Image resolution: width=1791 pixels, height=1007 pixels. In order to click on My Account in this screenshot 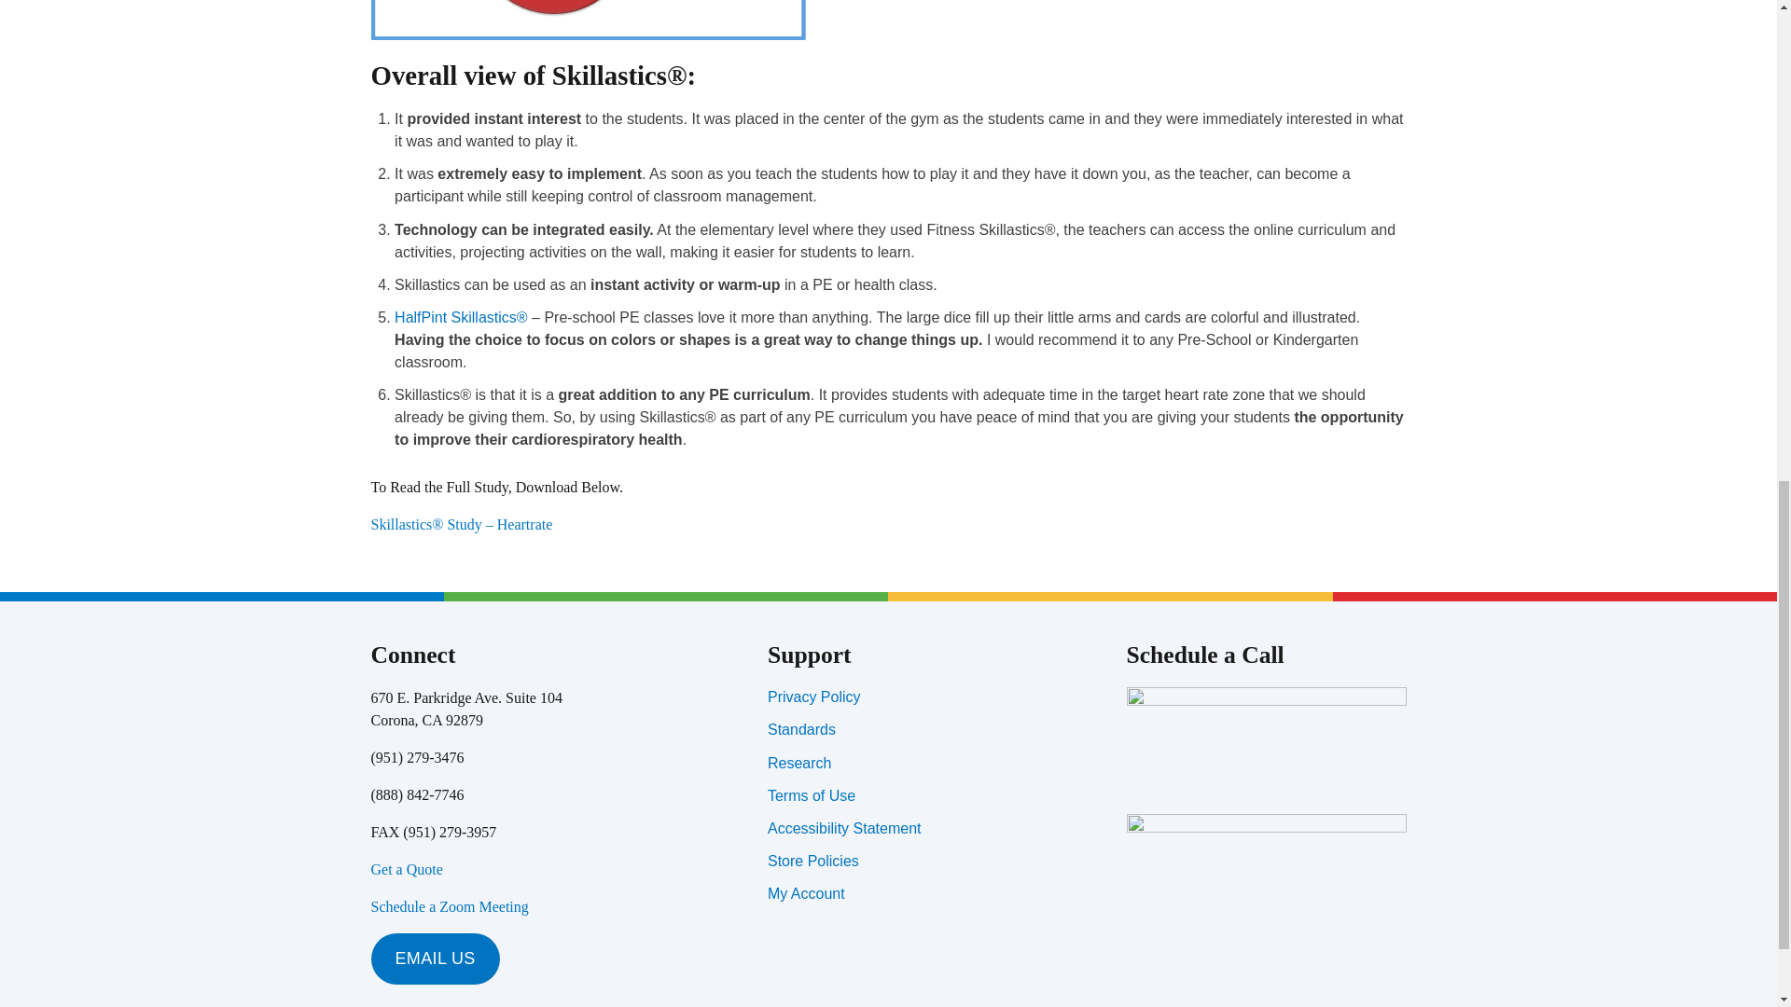, I will do `click(806, 893)`.